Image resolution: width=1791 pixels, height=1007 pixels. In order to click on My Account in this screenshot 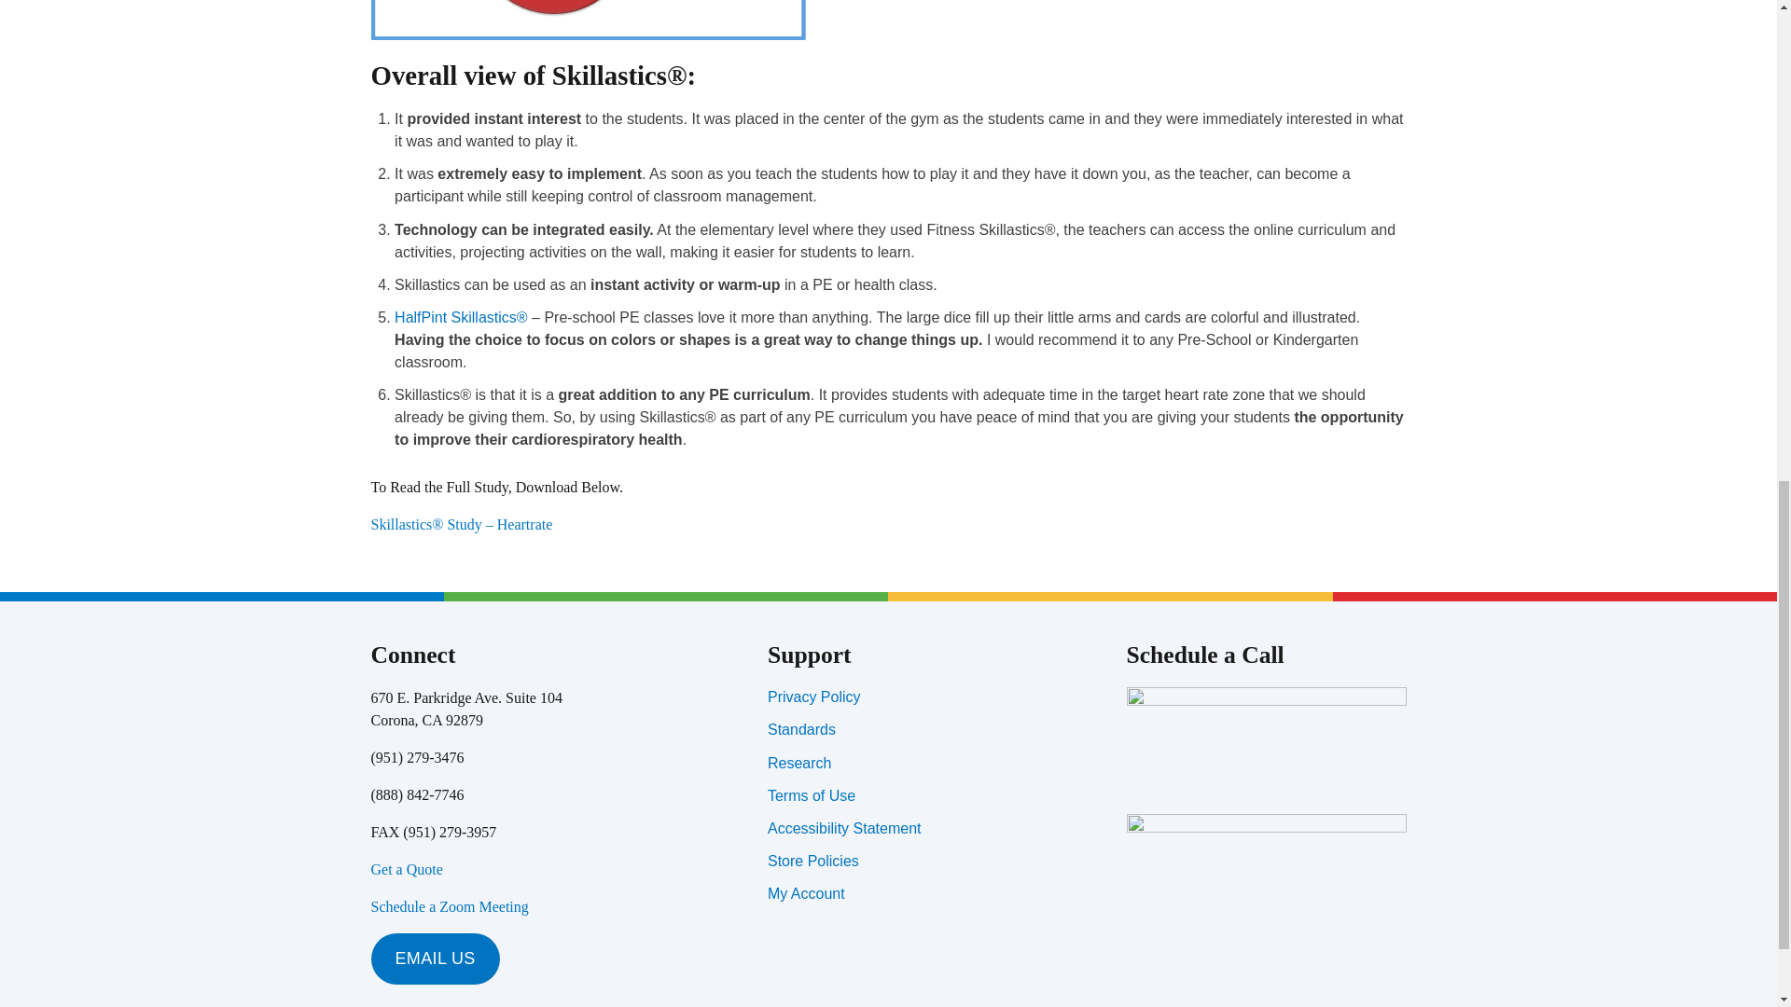, I will do `click(806, 893)`.